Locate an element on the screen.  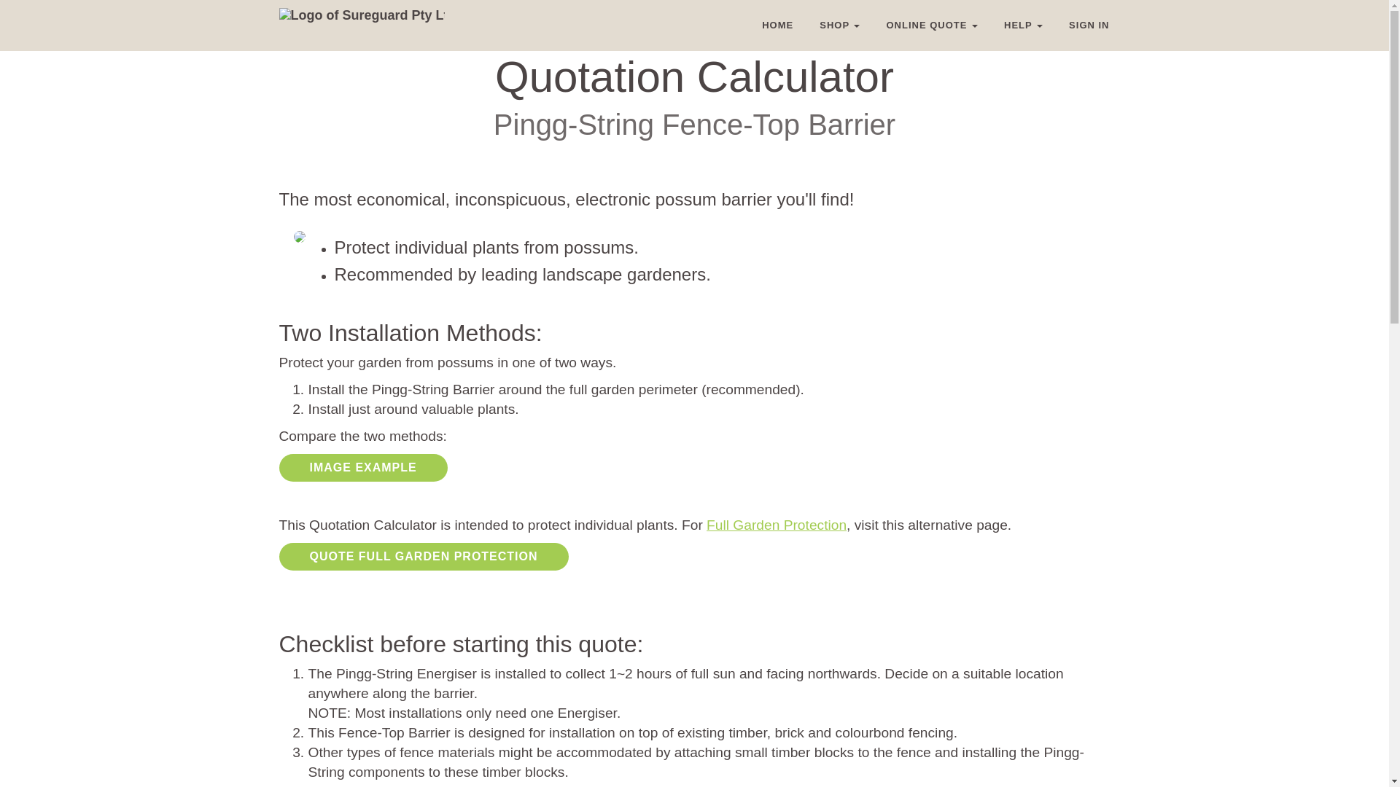
HOME is located at coordinates (777, 25).